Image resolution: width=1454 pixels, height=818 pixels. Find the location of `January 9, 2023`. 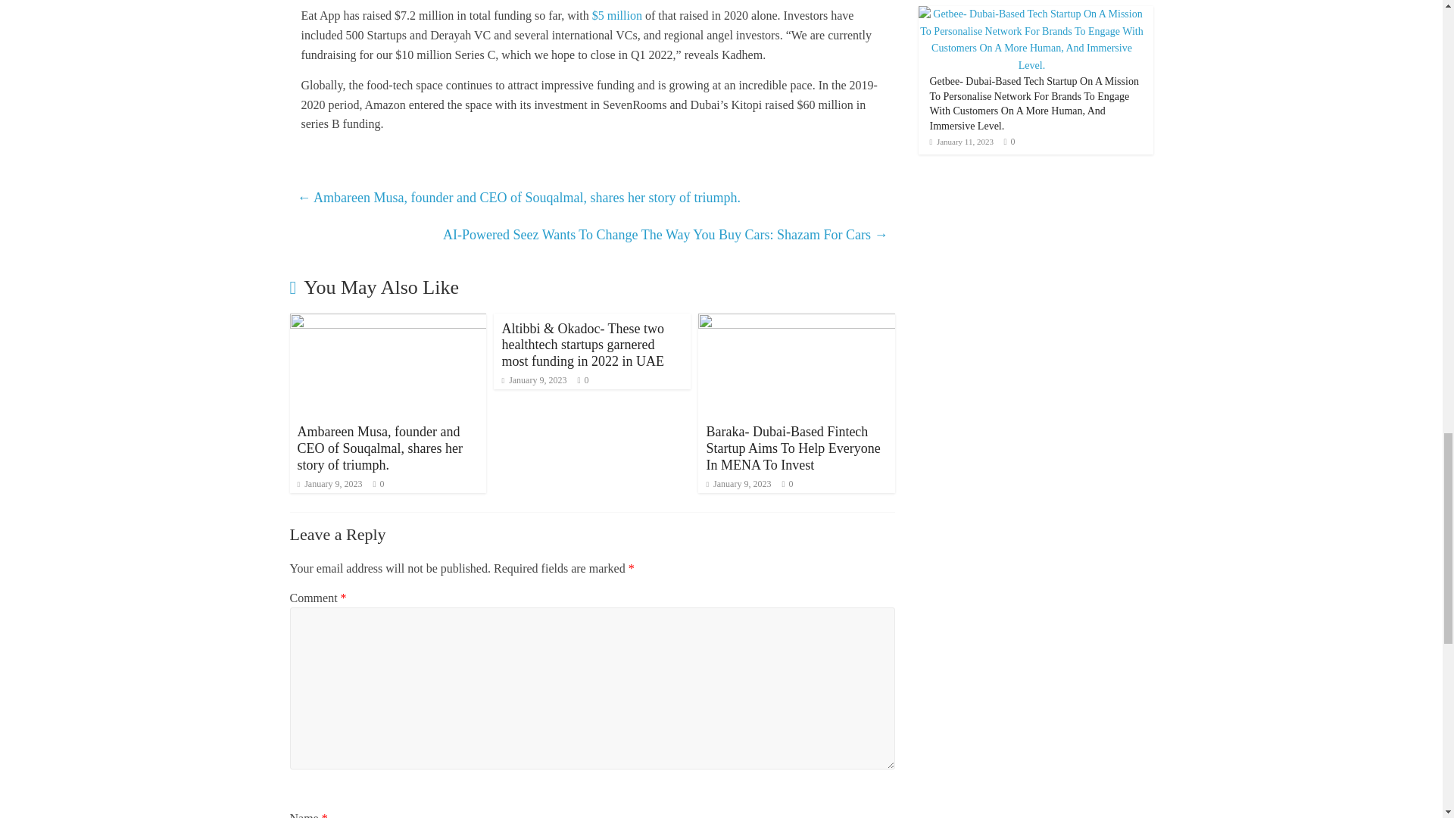

January 9, 2023 is located at coordinates (738, 483).